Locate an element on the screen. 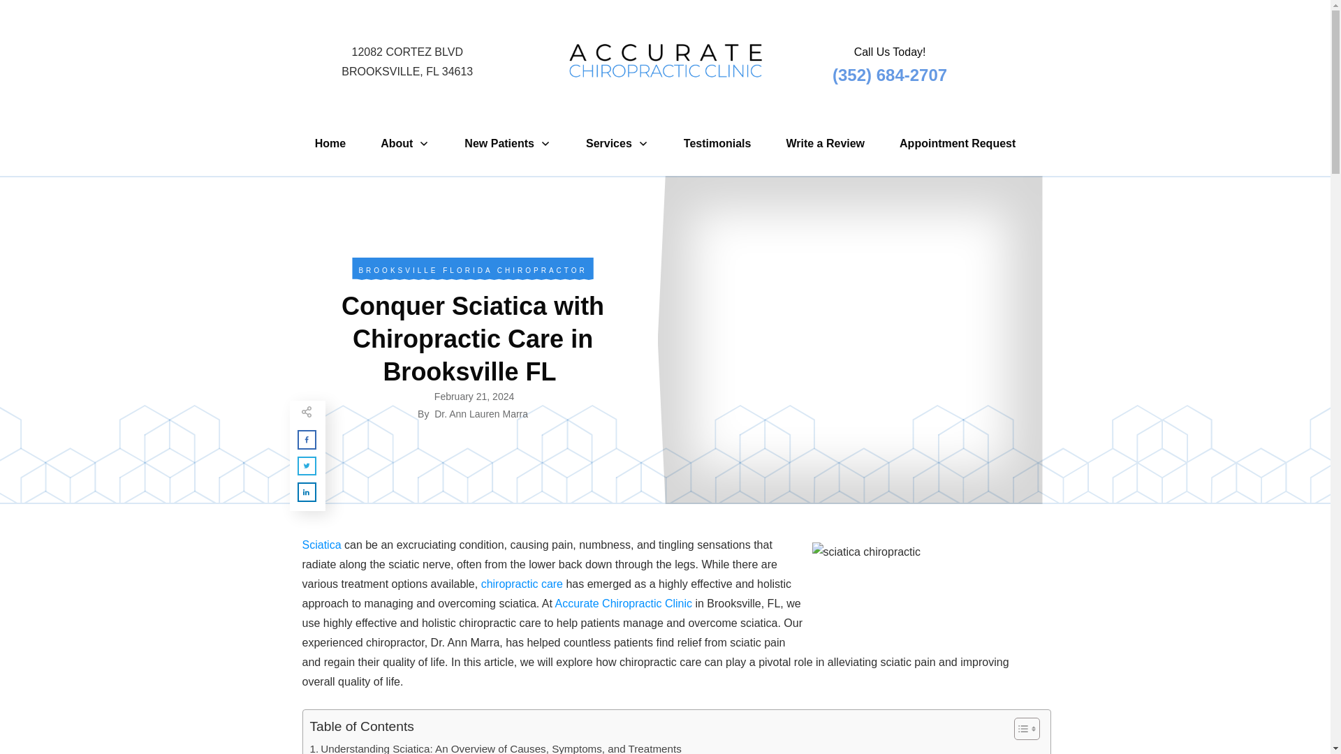 The height and width of the screenshot is (754, 1341). Testimonials is located at coordinates (916, 592).